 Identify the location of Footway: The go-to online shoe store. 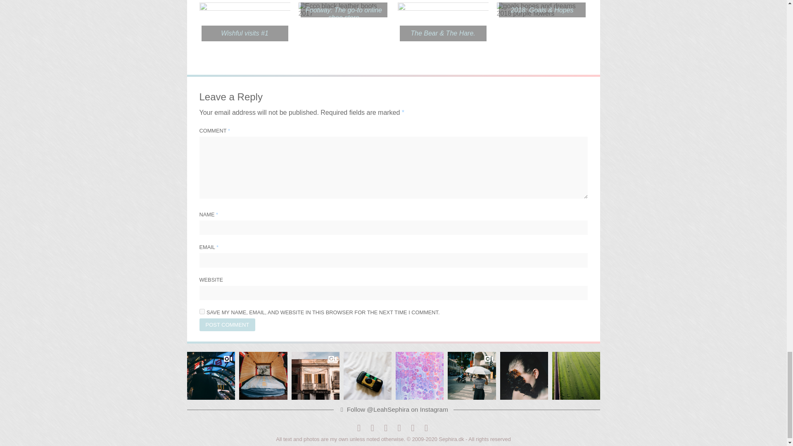
(344, 14).